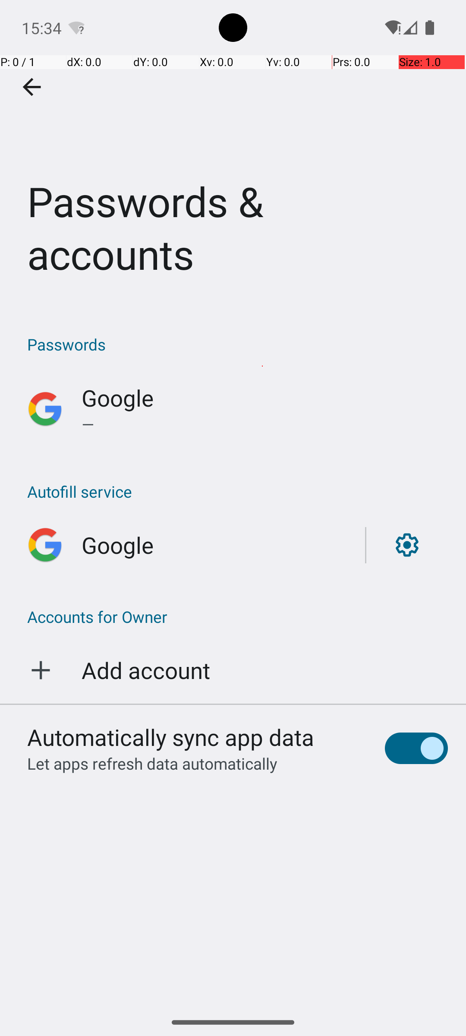  What do you see at coordinates (171, 737) in the screenshot?
I see `Automatically sync app data` at bounding box center [171, 737].